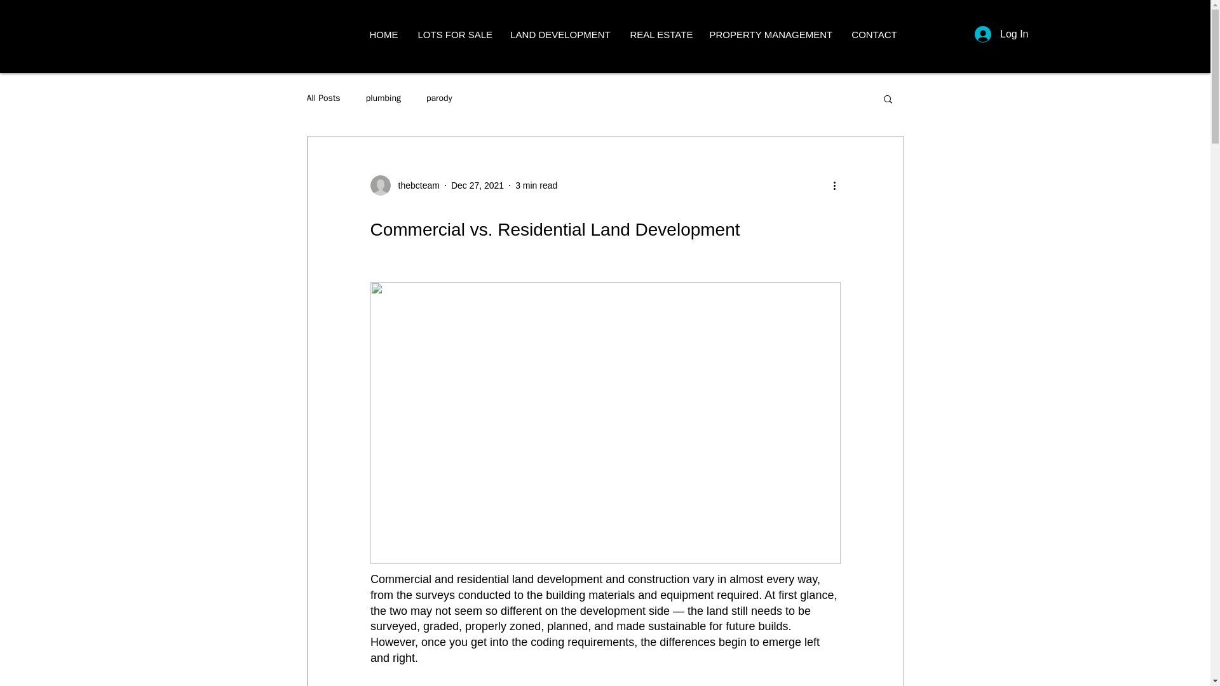 Image resolution: width=1220 pixels, height=686 pixels. I want to click on 3 min read, so click(536, 185).